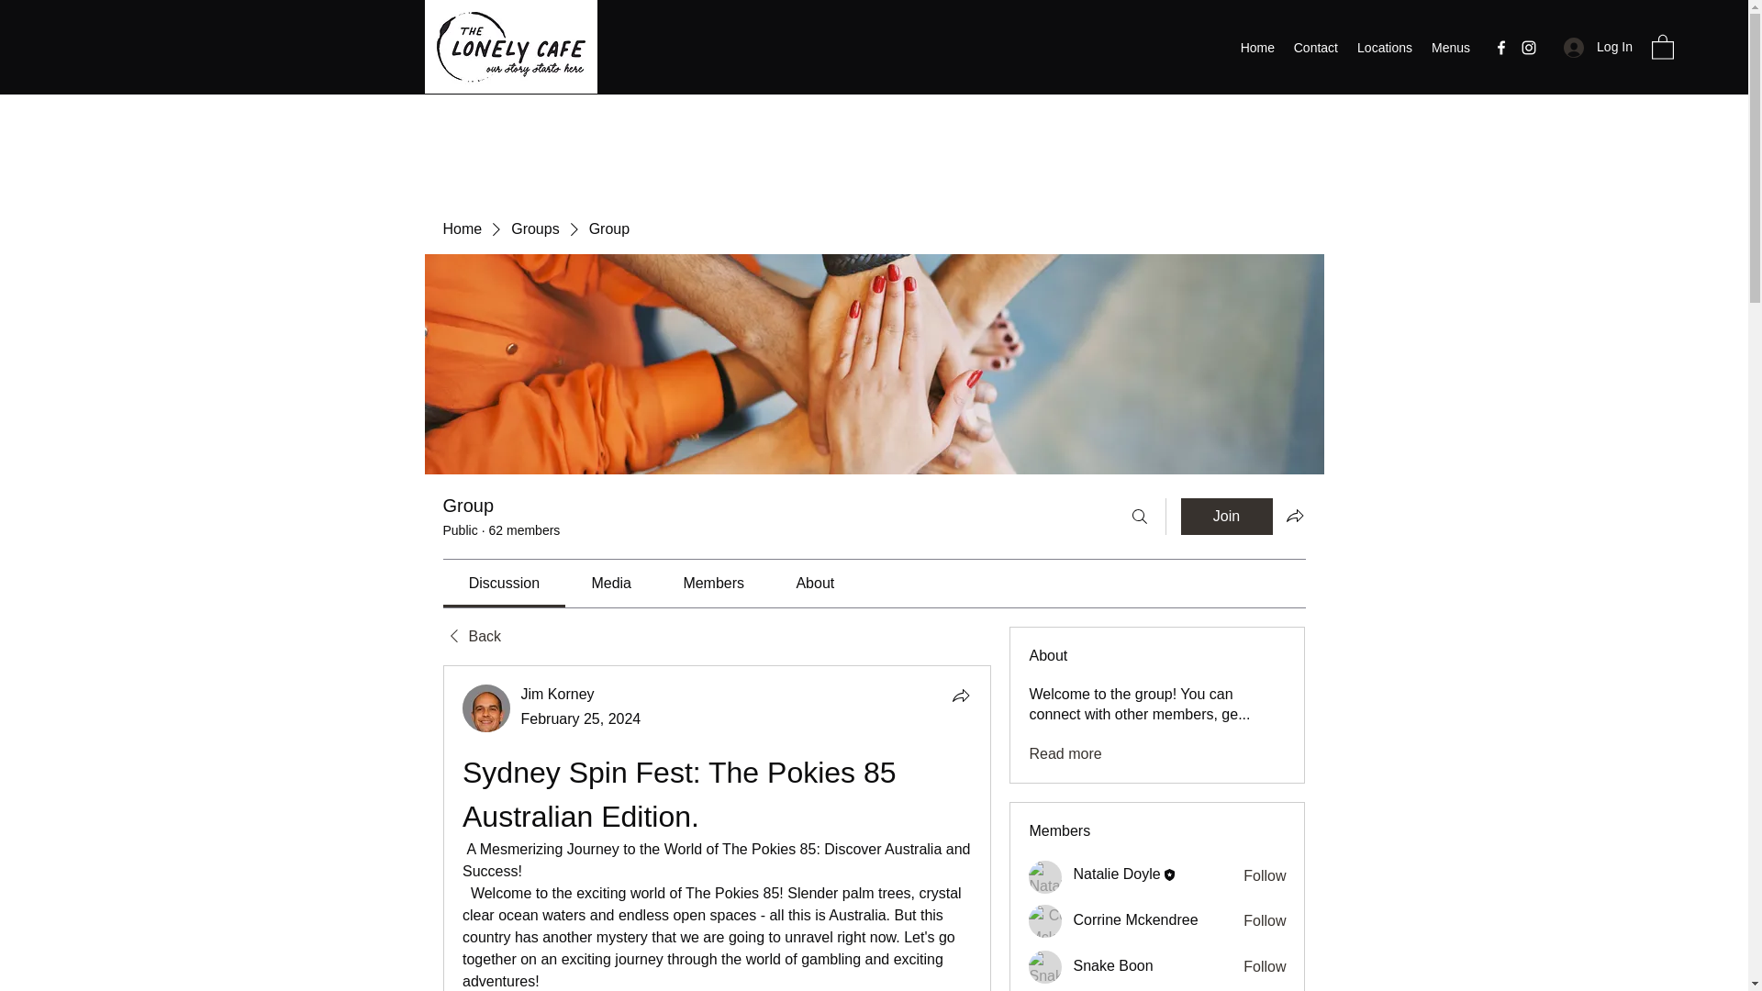 Image resolution: width=1762 pixels, height=991 pixels. I want to click on Contact, so click(1316, 47).